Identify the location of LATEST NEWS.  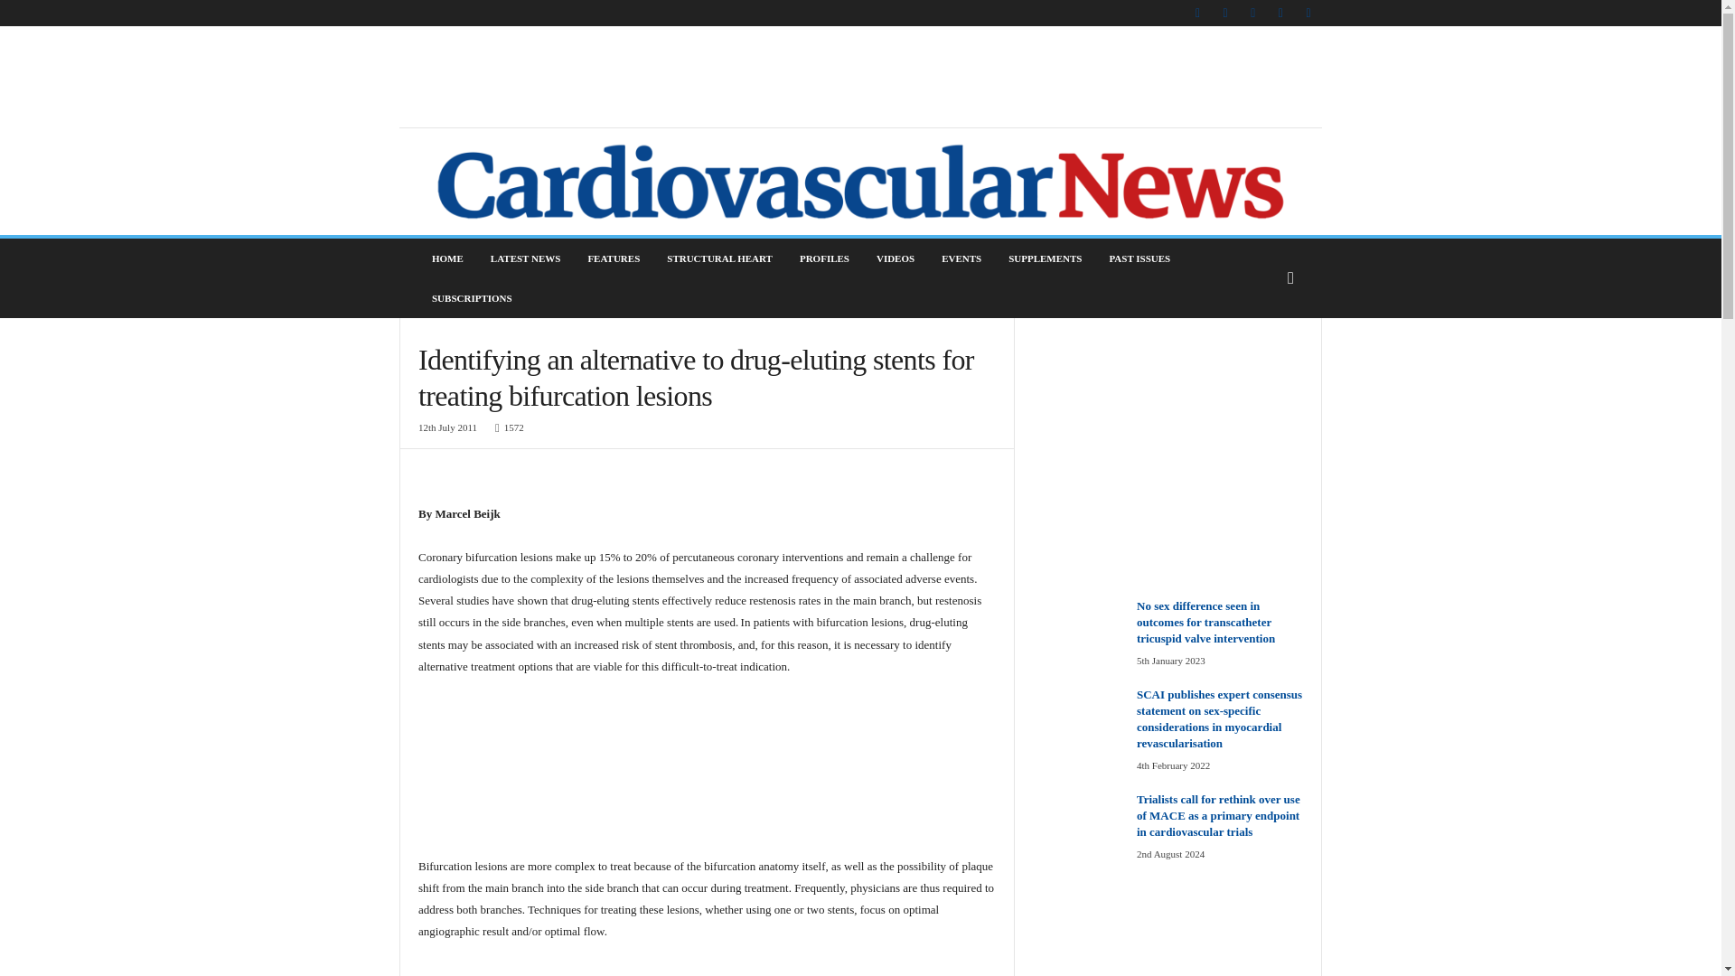
(526, 258).